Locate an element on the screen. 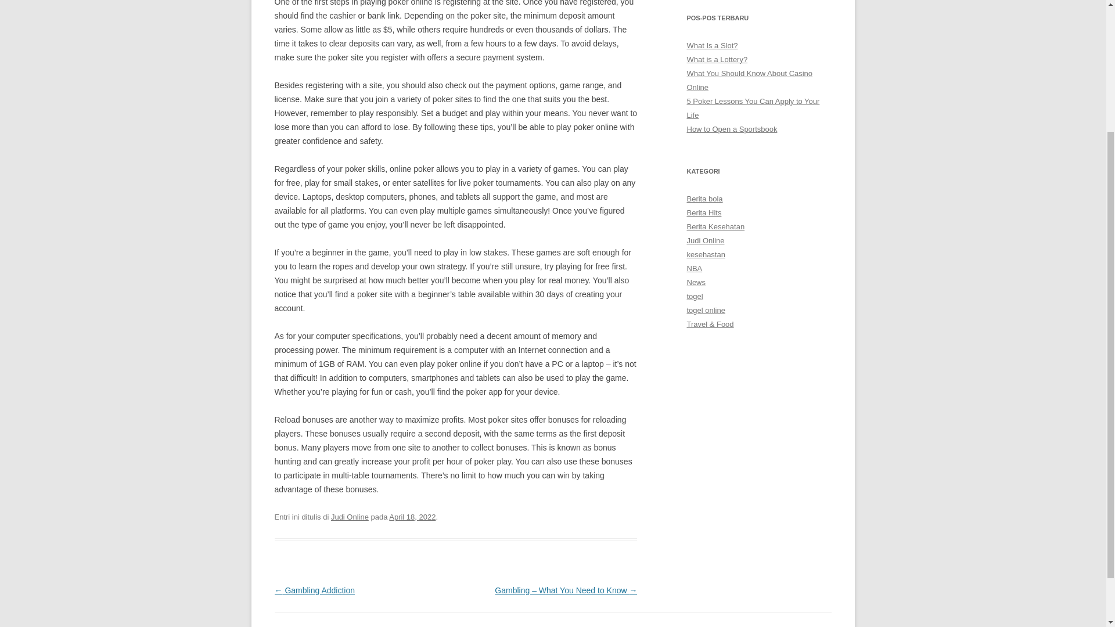 This screenshot has height=627, width=1115. Judi Online is located at coordinates (705, 240).